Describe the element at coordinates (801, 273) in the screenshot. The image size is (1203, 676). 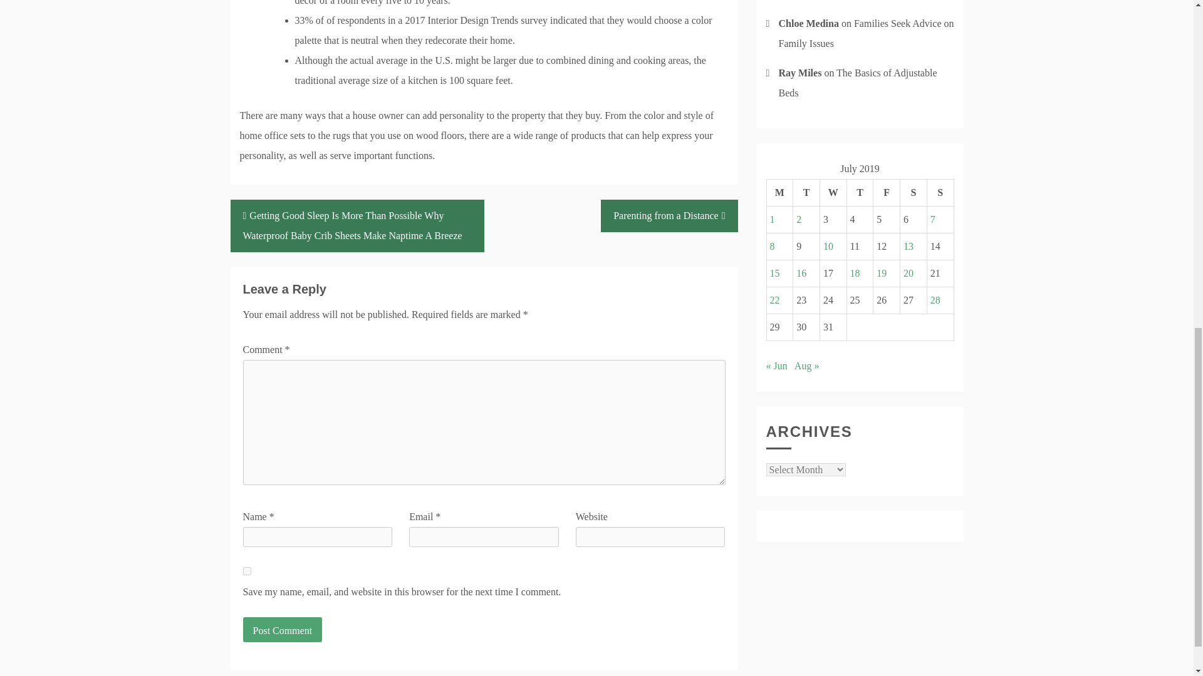
I see `16` at that location.